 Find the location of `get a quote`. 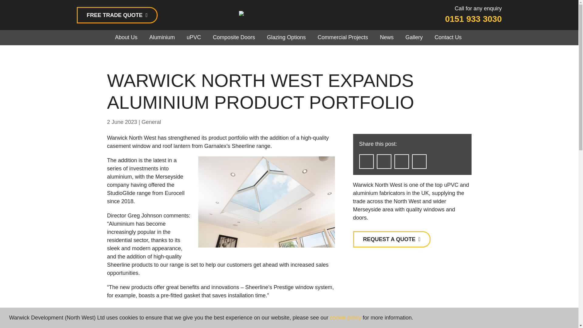

get a quote is located at coordinates (117, 15).